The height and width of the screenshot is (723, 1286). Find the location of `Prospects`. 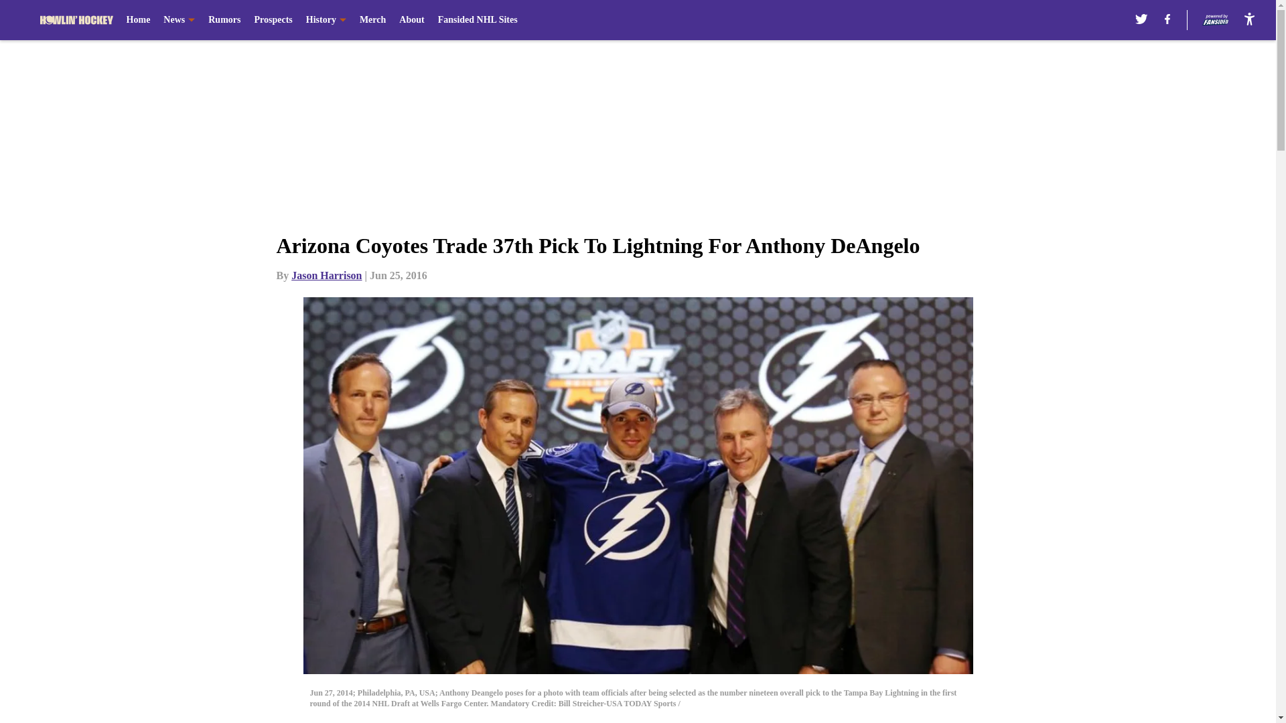

Prospects is located at coordinates (272, 20).